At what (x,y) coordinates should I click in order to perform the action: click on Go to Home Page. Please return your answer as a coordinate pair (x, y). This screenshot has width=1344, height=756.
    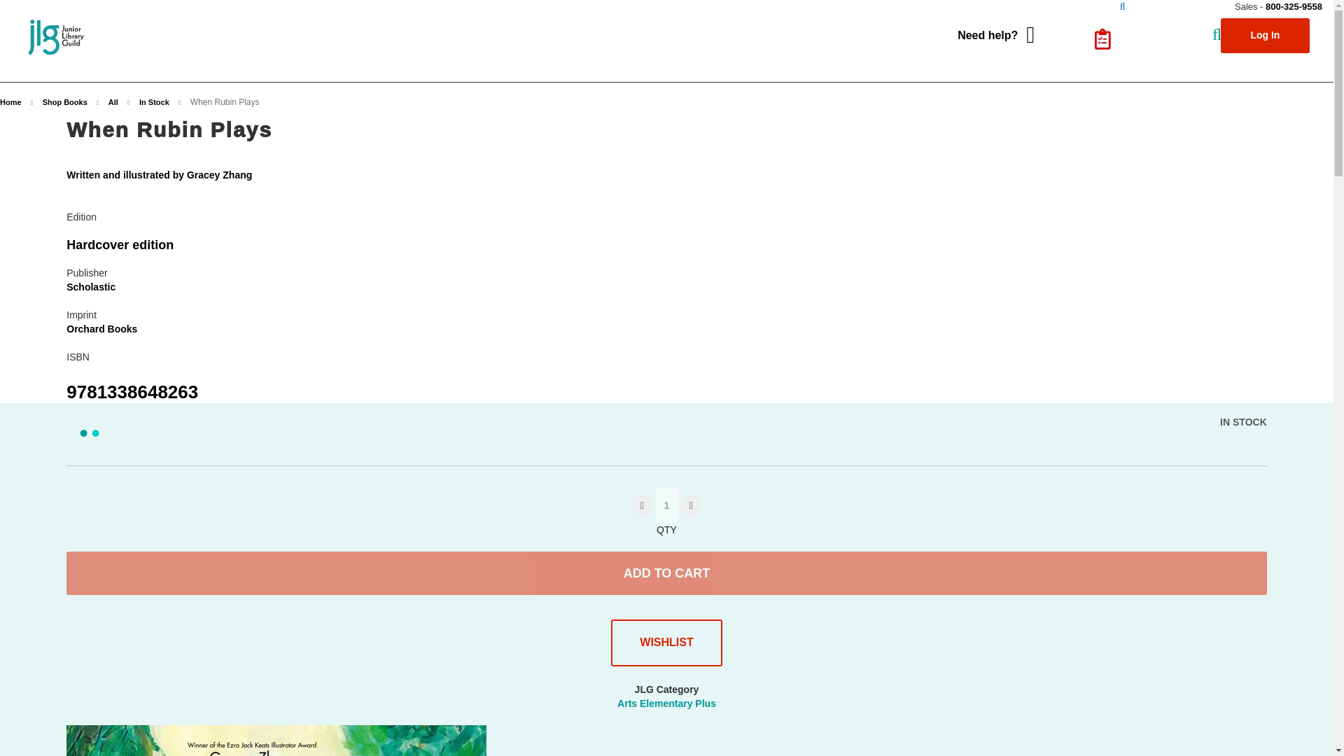
    Looking at the image, I should click on (12, 102).